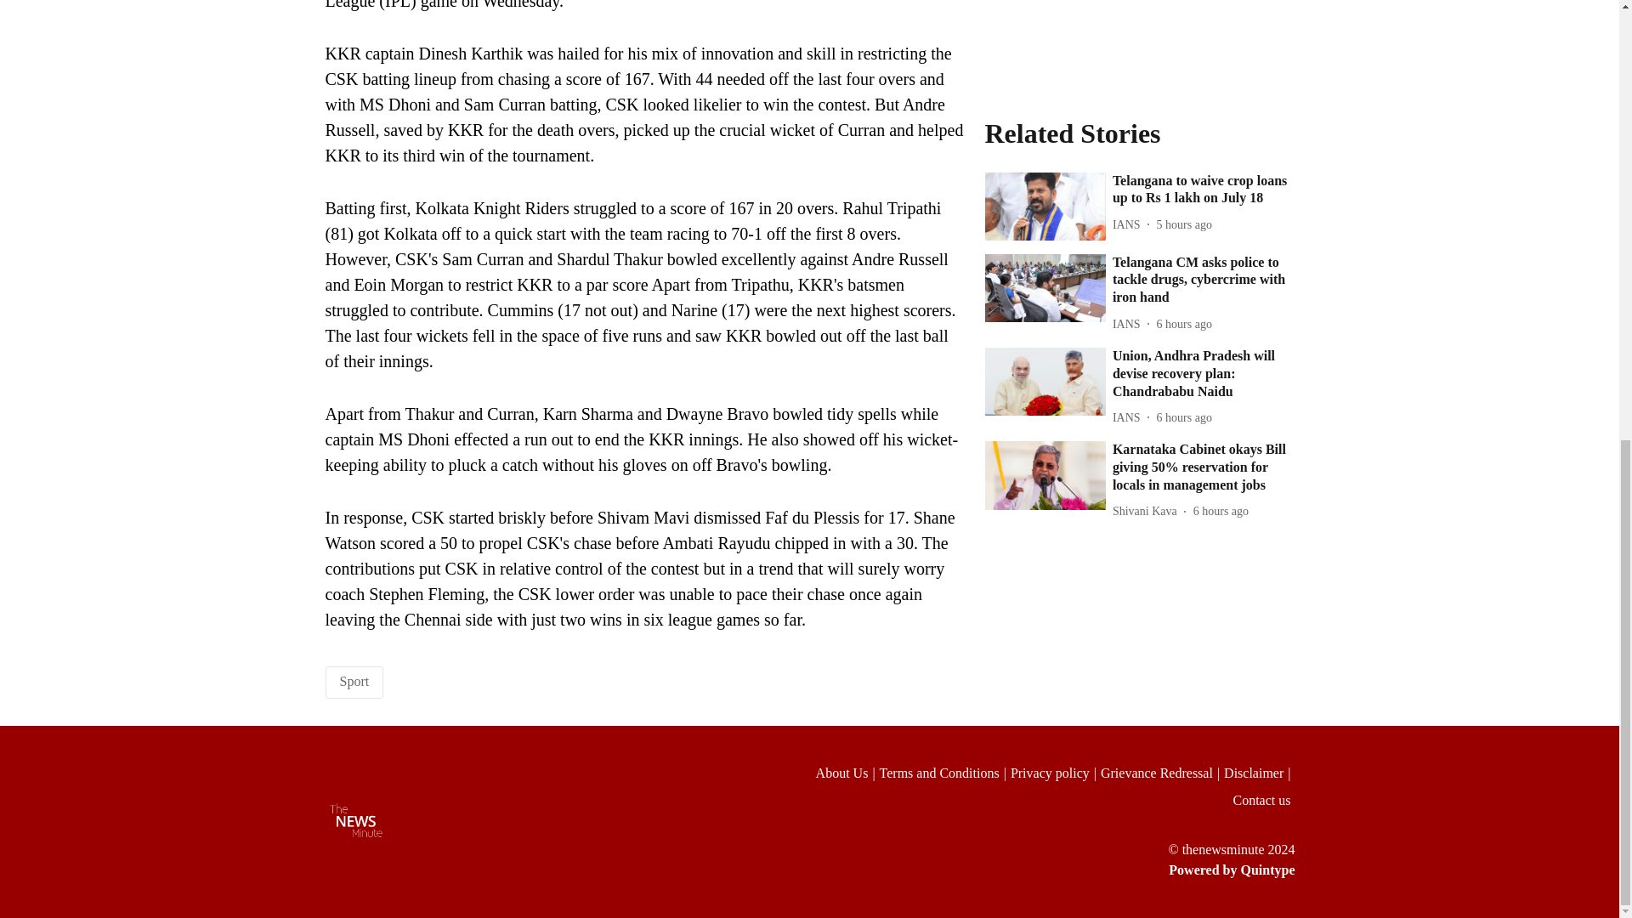 The image size is (1632, 918). What do you see at coordinates (847, 773) in the screenshot?
I see `About Us` at bounding box center [847, 773].